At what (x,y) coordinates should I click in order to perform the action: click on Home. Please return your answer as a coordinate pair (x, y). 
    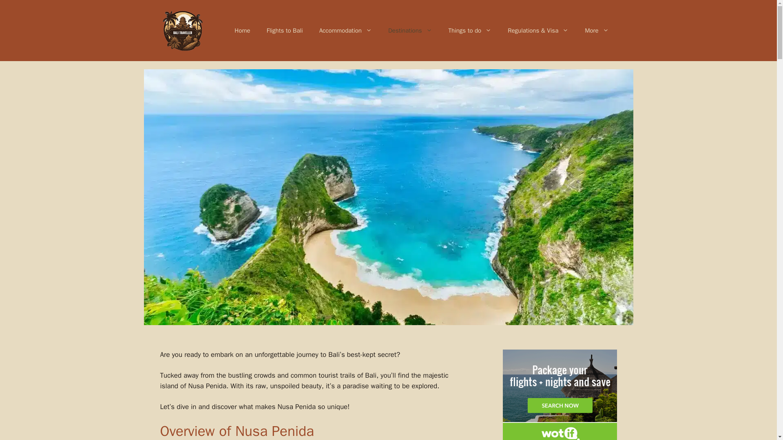
    Looking at the image, I should click on (242, 30).